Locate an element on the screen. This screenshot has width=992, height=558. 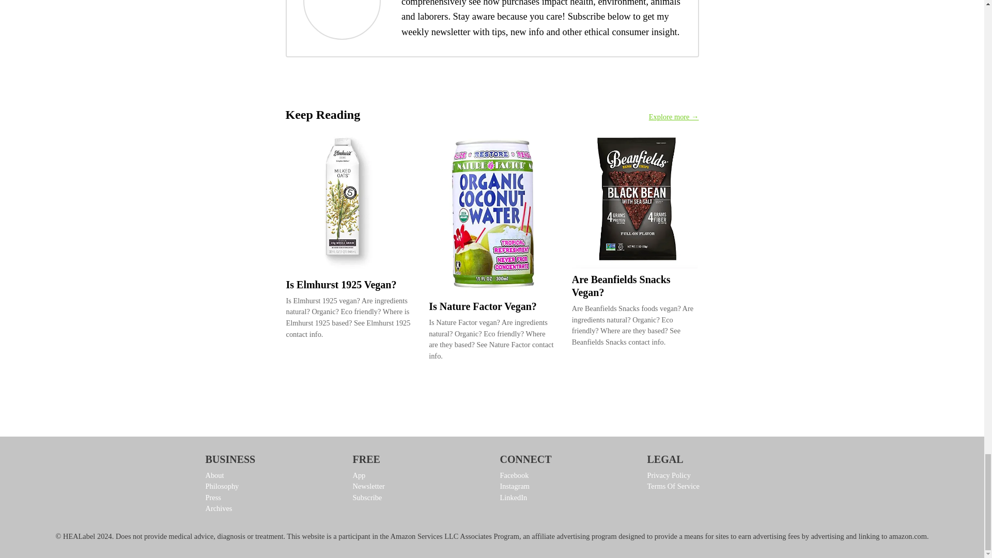
Archives is located at coordinates (271, 508).